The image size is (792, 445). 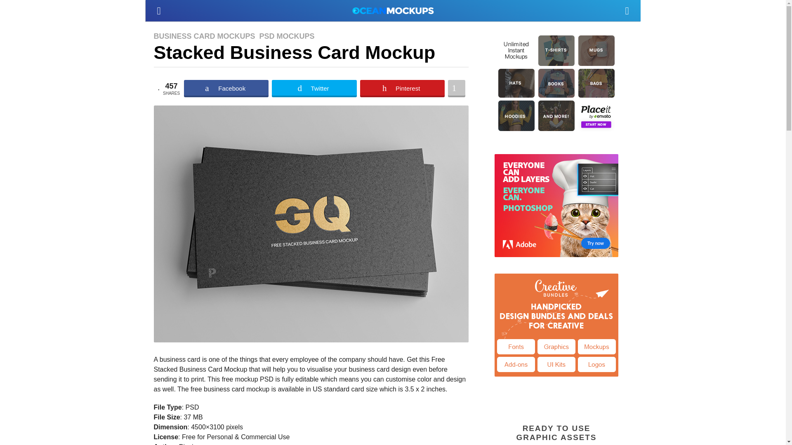 What do you see at coordinates (457, 89) in the screenshot?
I see `Share on More Button` at bounding box center [457, 89].